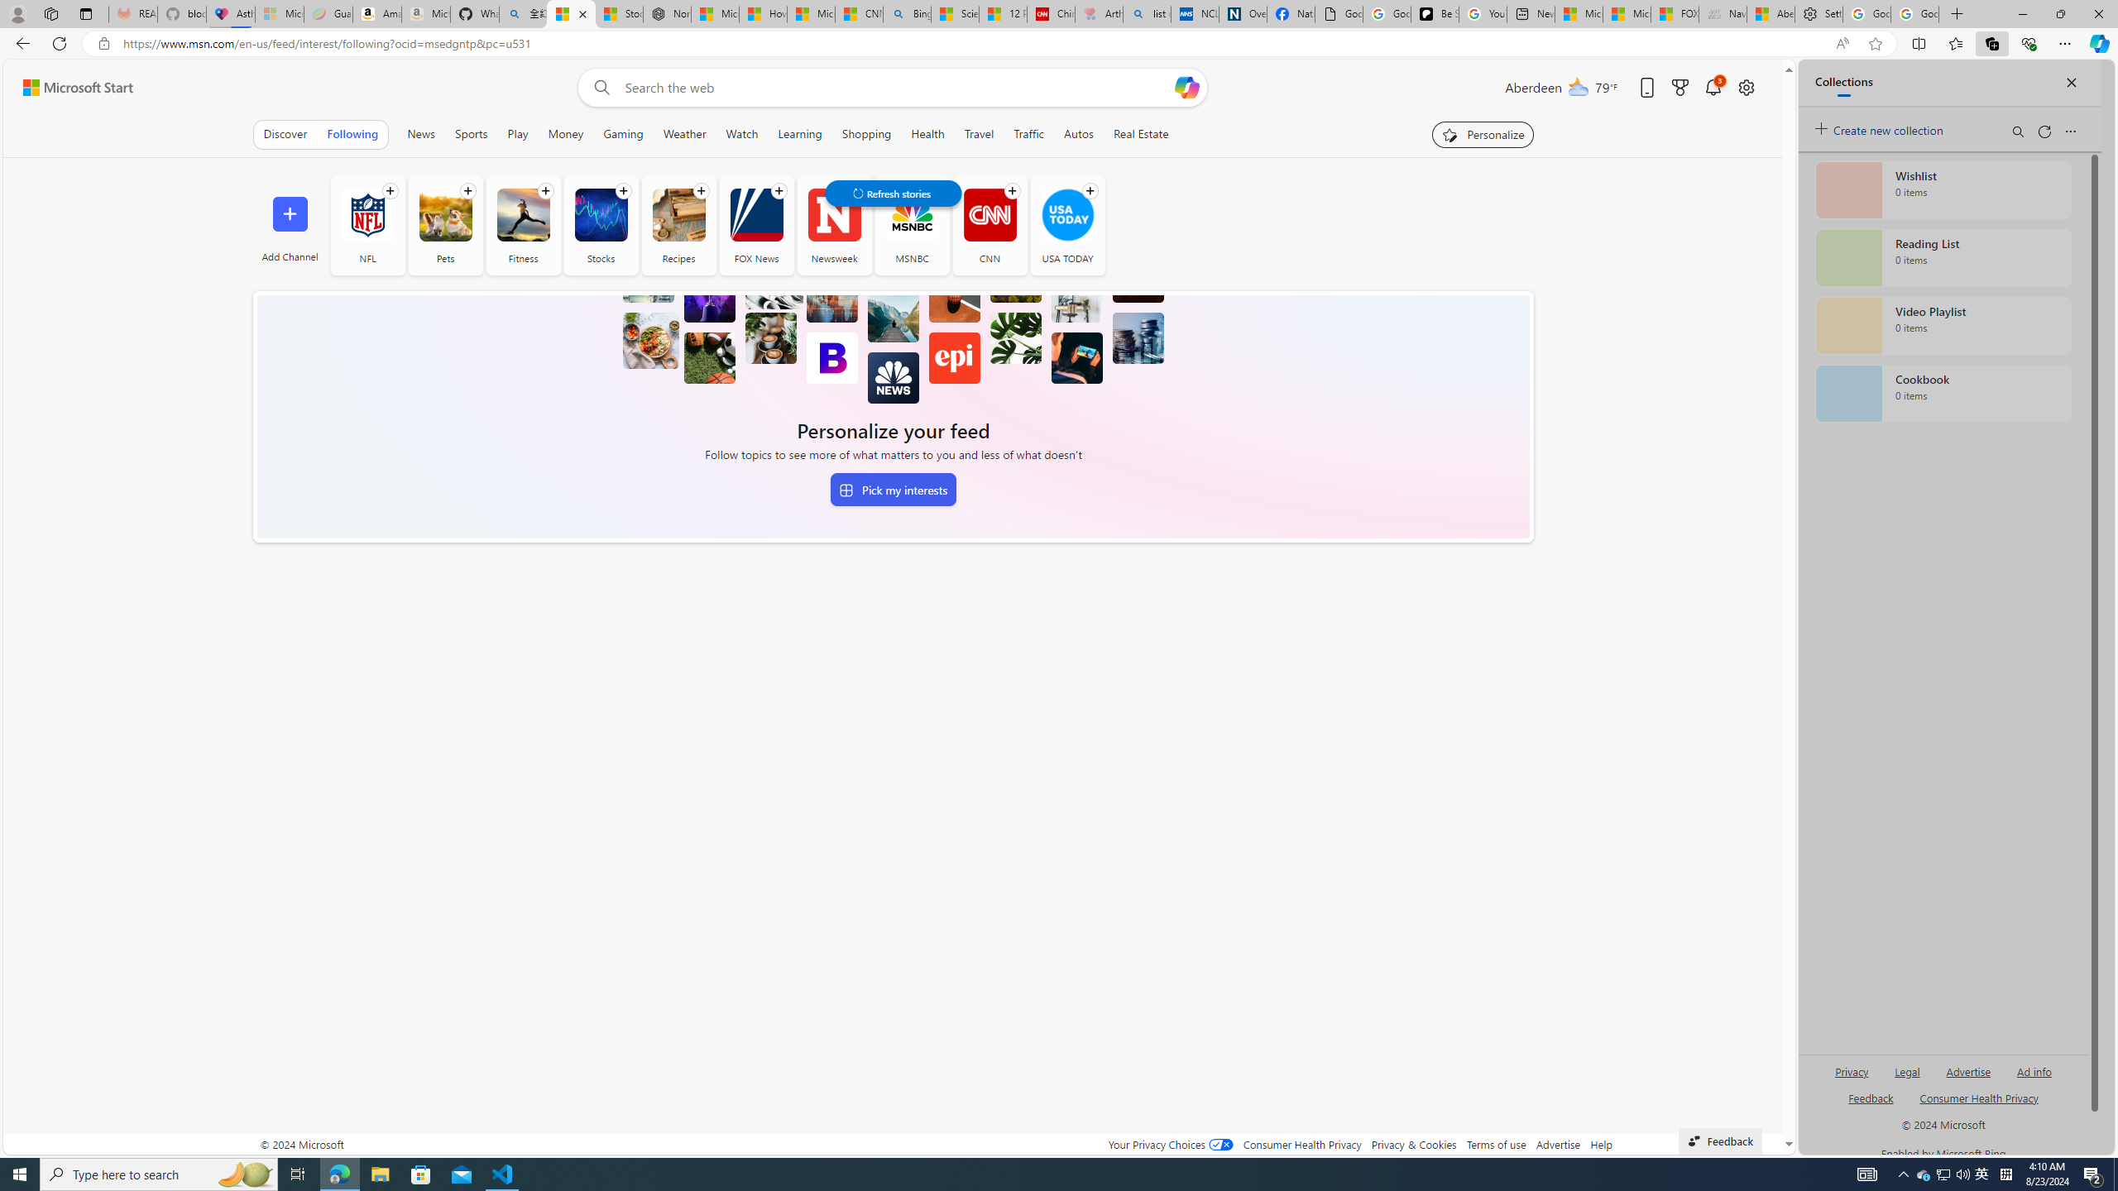 This screenshot has height=1191, width=2118. Describe the element at coordinates (445, 215) in the screenshot. I see `Pets` at that location.